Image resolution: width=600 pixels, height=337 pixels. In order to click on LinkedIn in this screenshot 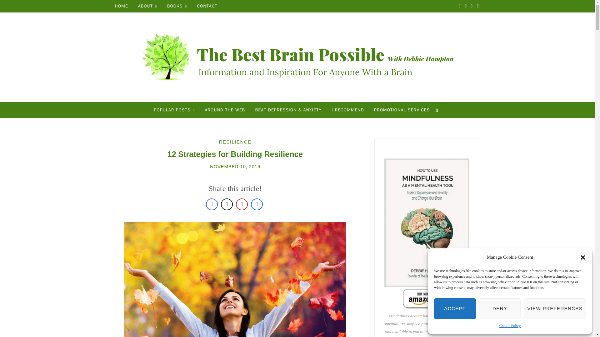, I will do `click(477, 6)`.